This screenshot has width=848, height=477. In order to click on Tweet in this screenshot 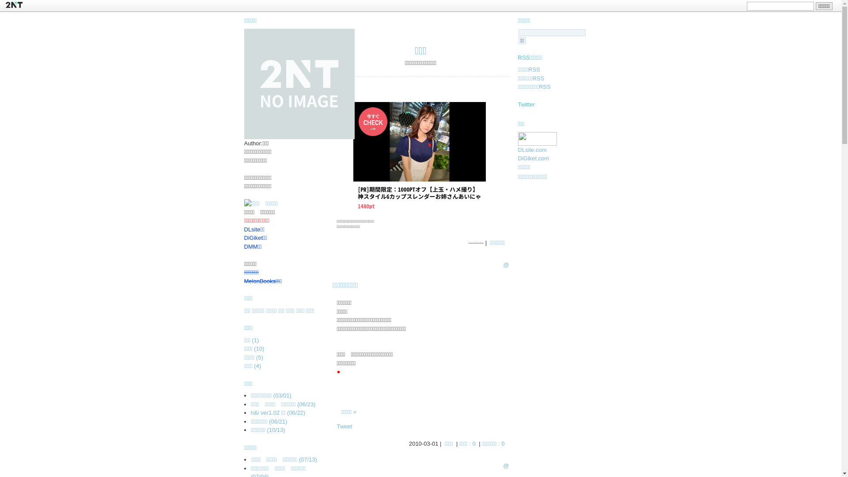, I will do `click(344, 427)`.